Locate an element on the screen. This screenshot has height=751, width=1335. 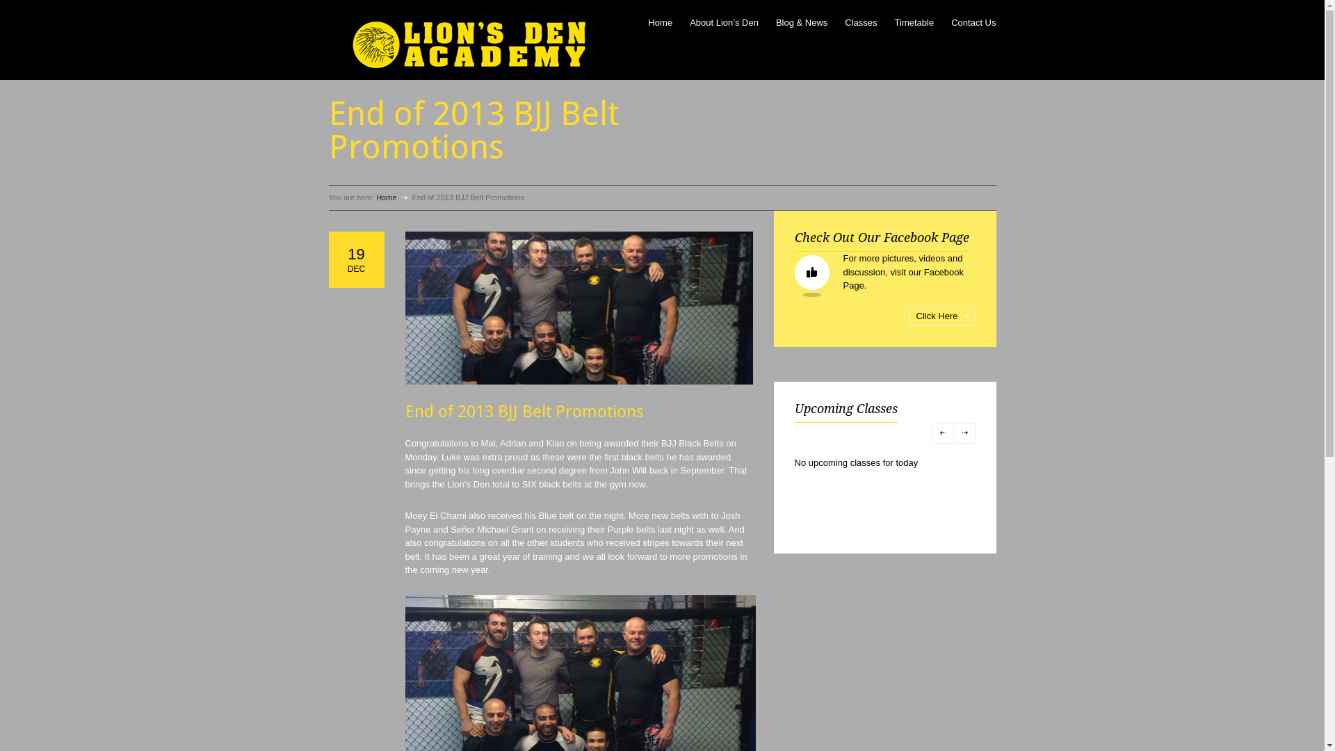
Click Here is located at coordinates (943, 316).